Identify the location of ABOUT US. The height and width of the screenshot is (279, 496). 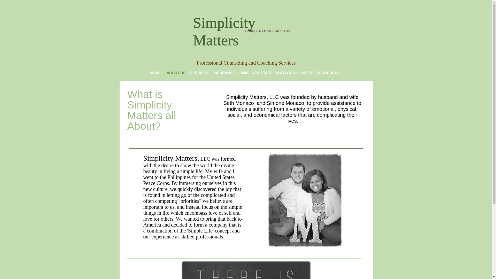
(174, 73).